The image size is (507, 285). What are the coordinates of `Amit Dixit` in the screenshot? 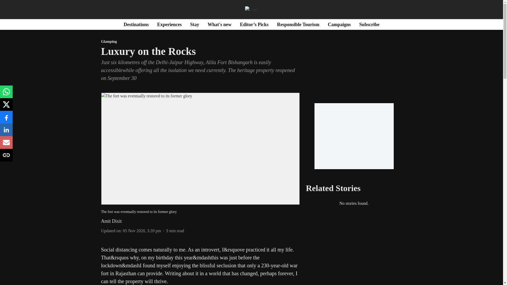 It's located at (111, 221).